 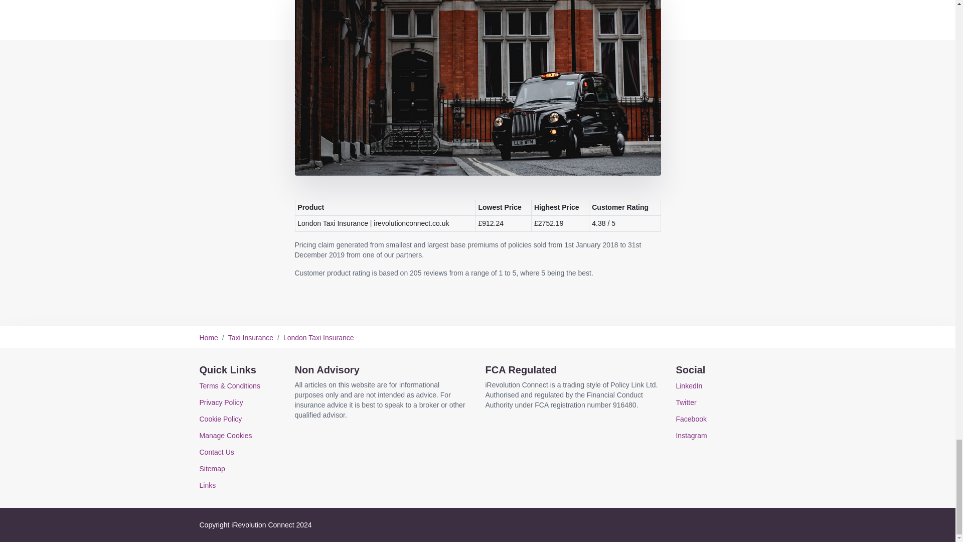 I want to click on Links, so click(x=208, y=485).